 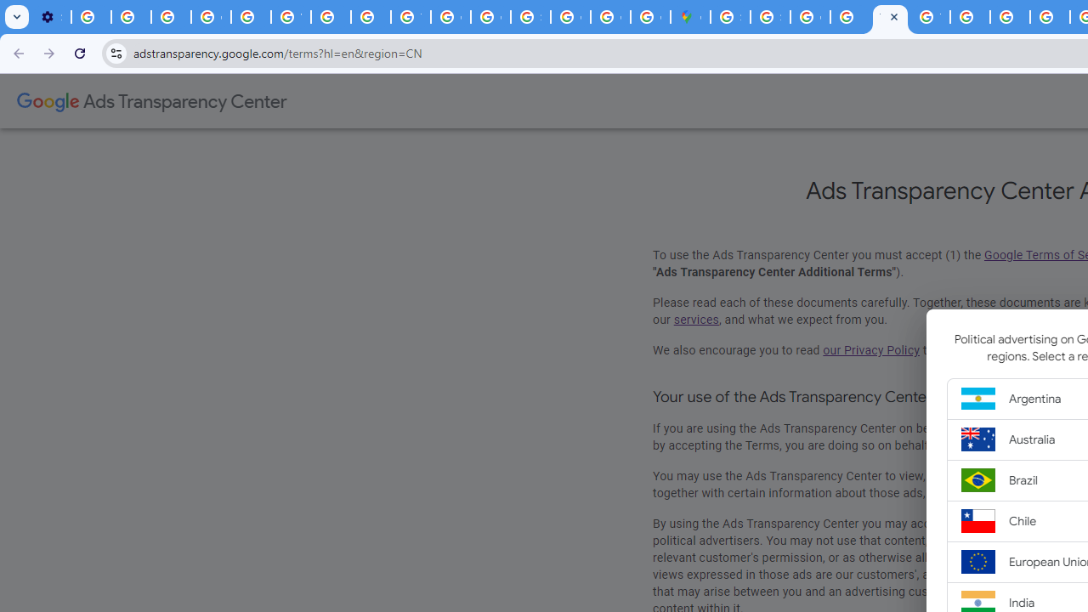 I want to click on Settings - Customize profile, so click(x=51, y=17).